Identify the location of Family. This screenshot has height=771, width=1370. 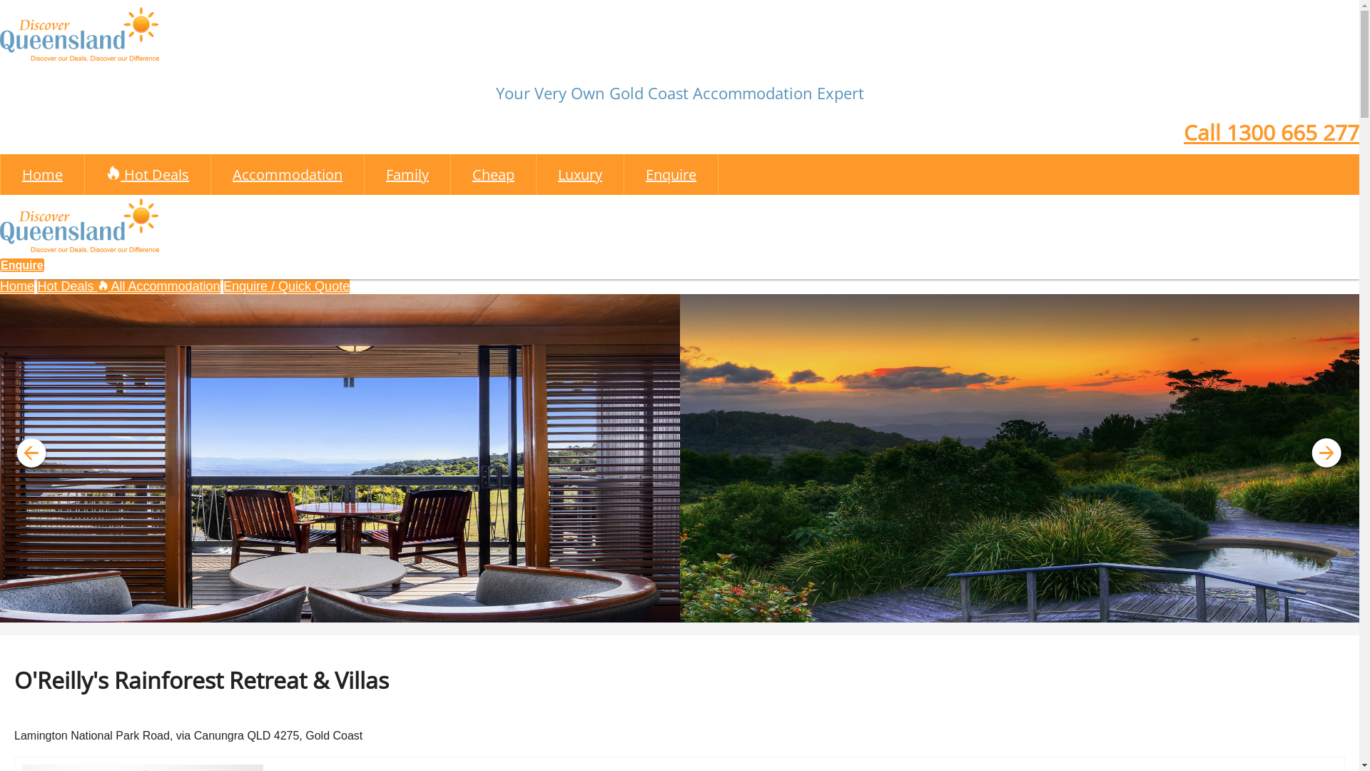
(408, 174).